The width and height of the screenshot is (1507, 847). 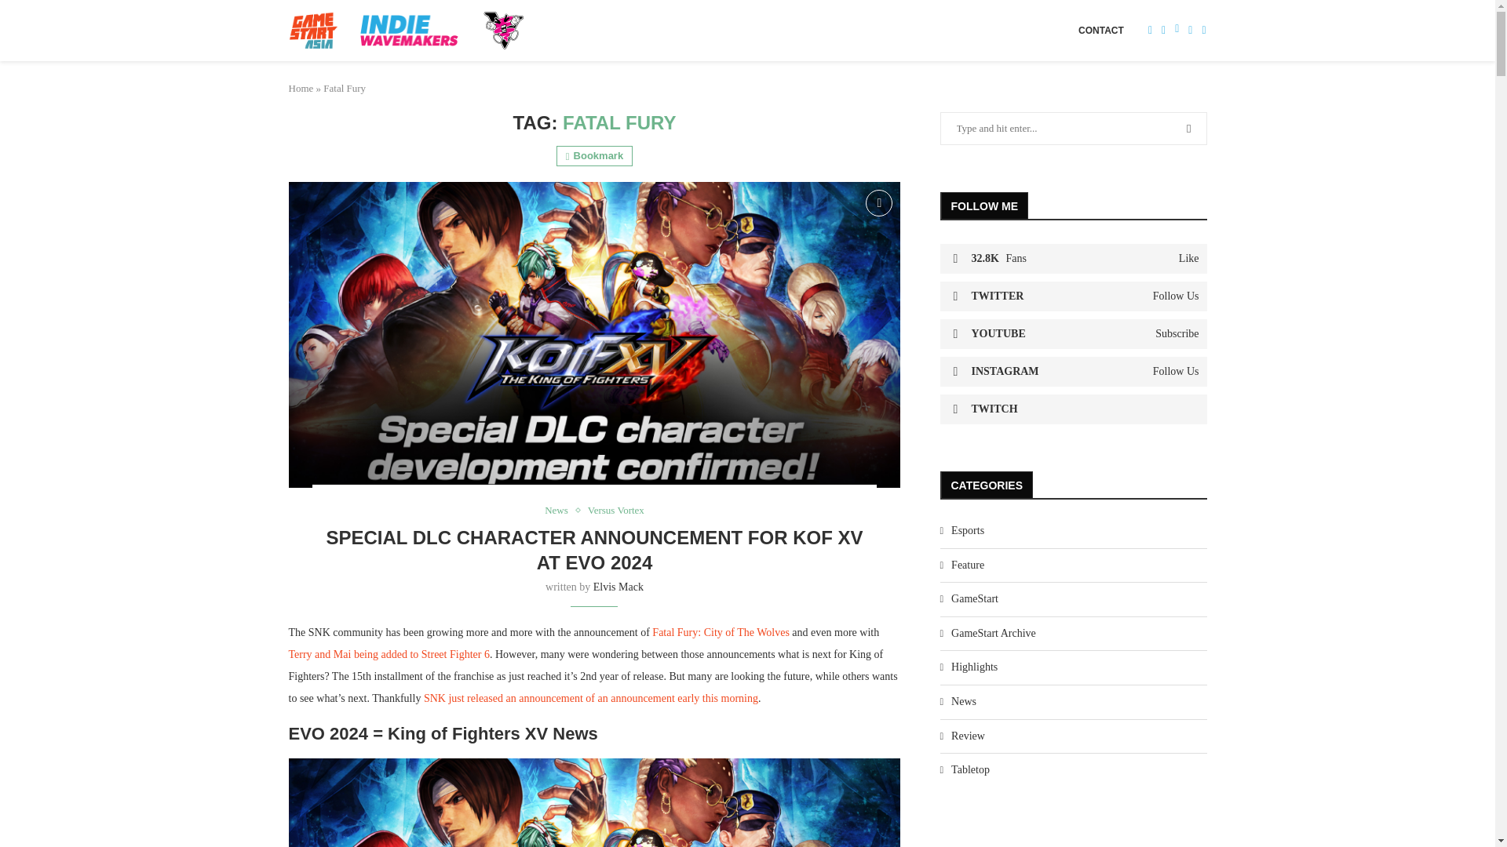 What do you see at coordinates (593, 550) in the screenshot?
I see `SPECIAL DLC CHARACTER ANNOUNCEMENT FOR KOF XV AT EVO 2024` at bounding box center [593, 550].